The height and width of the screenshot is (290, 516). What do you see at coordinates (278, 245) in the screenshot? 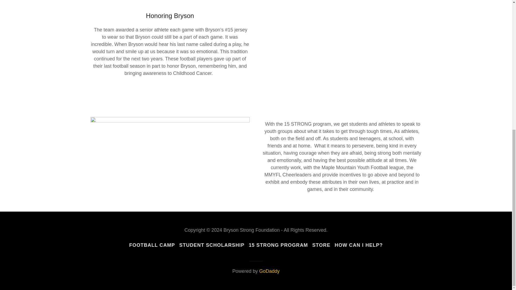
I see `15 STRONG PROGRAM` at bounding box center [278, 245].